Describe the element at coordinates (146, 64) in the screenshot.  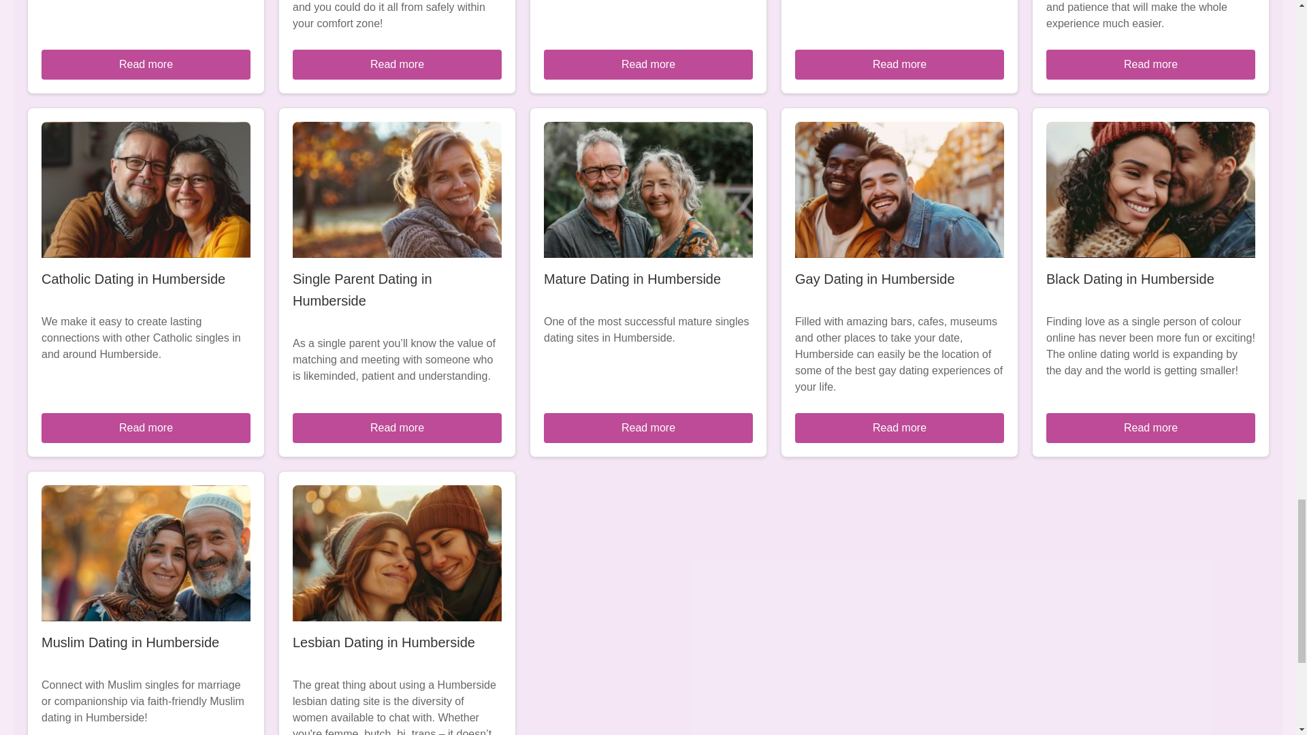
I see `Read more` at that location.